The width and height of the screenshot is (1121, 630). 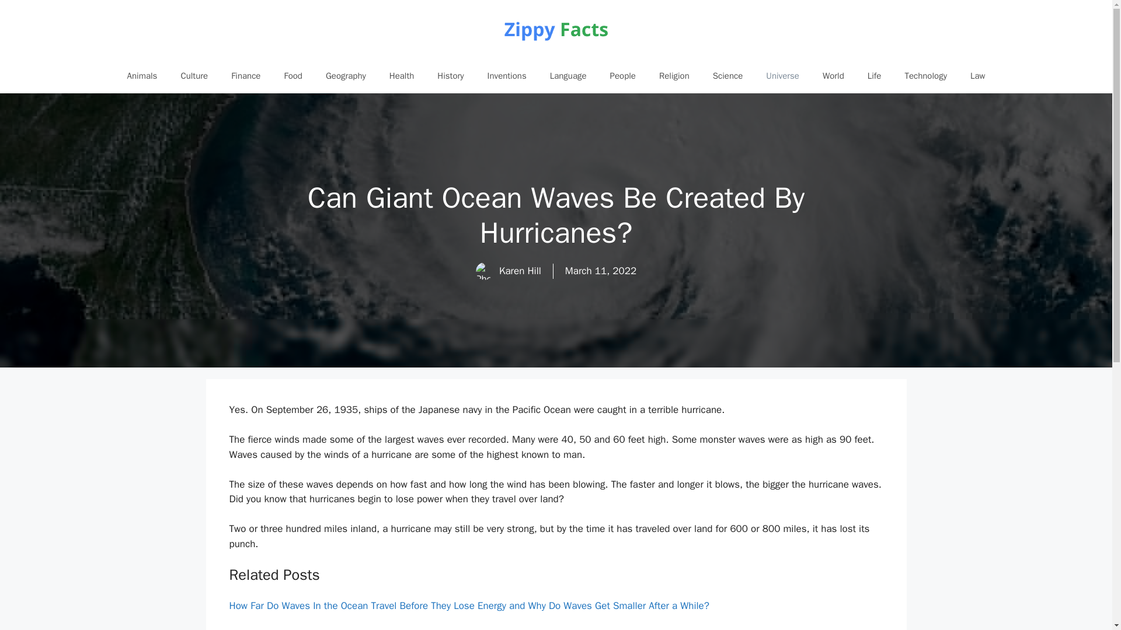 What do you see at coordinates (925, 76) in the screenshot?
I see `Technology` at bounding box center [925, 76].